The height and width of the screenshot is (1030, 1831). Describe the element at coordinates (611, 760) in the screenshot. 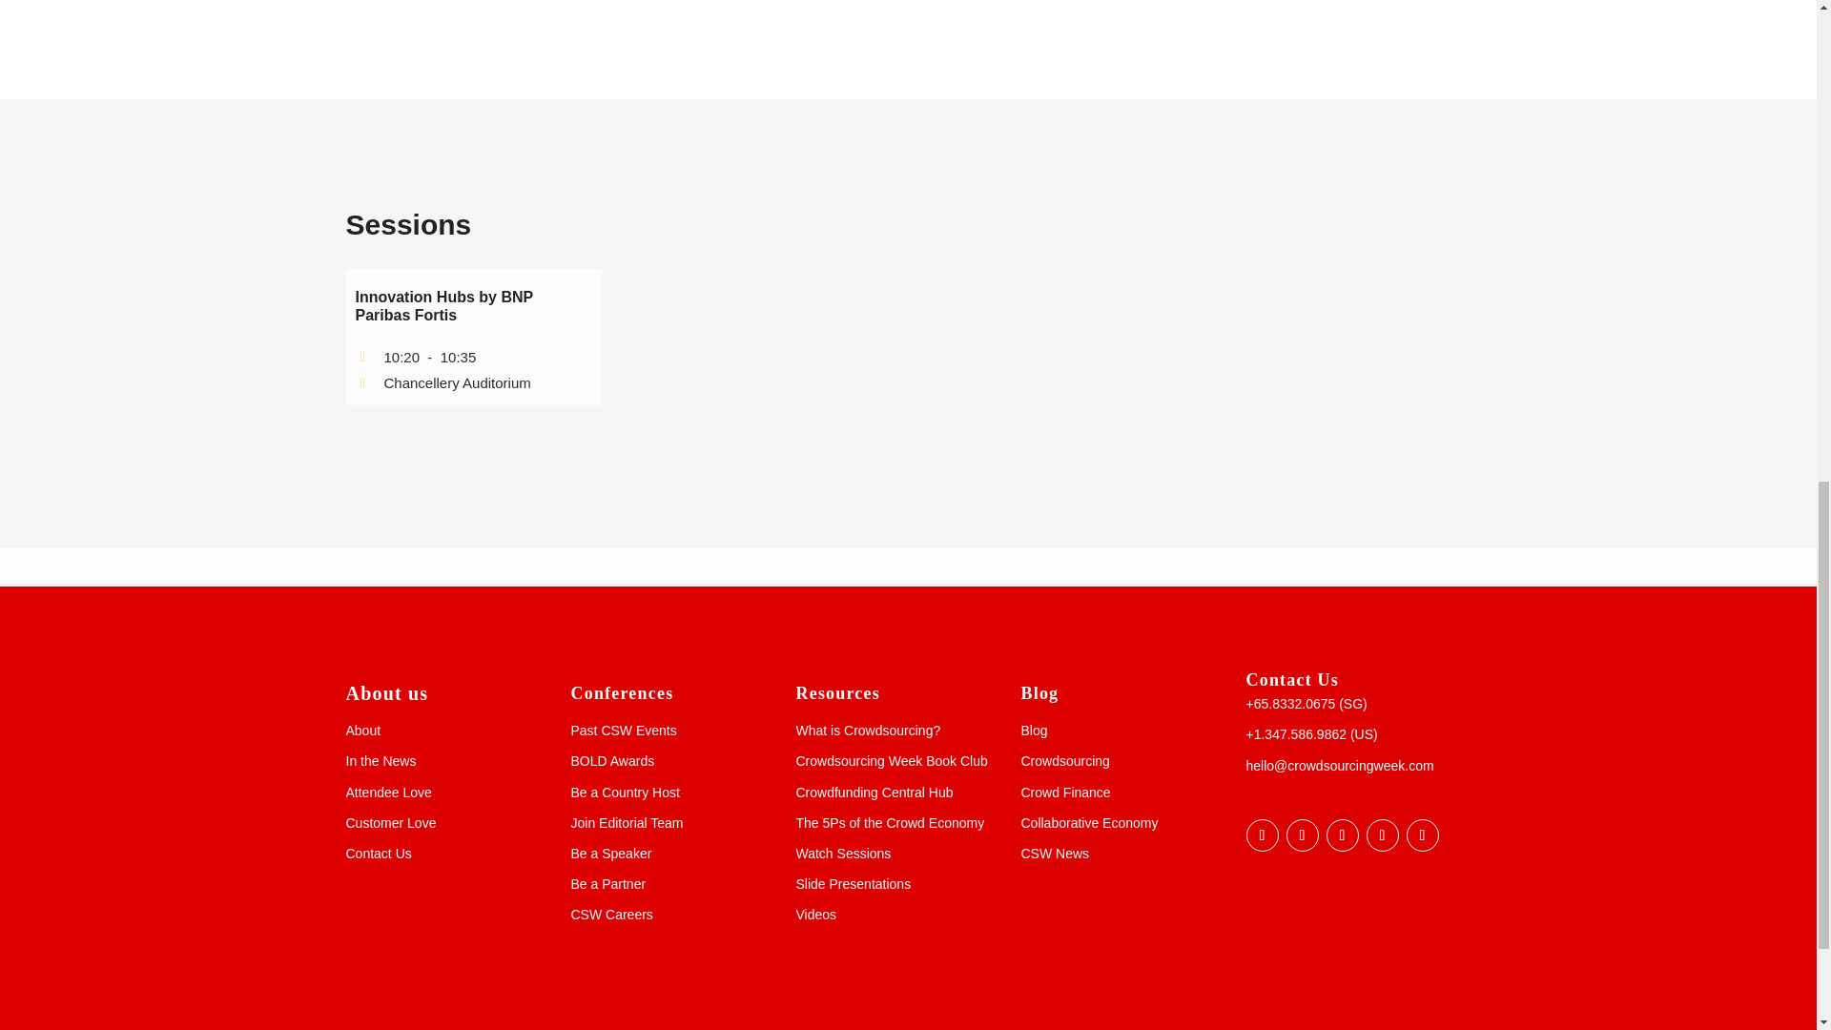

I see `BOLD Awards` at that location.